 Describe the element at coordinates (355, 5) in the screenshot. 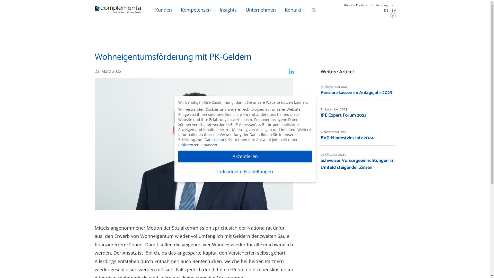

I see `Kunden-Portal` at that location.